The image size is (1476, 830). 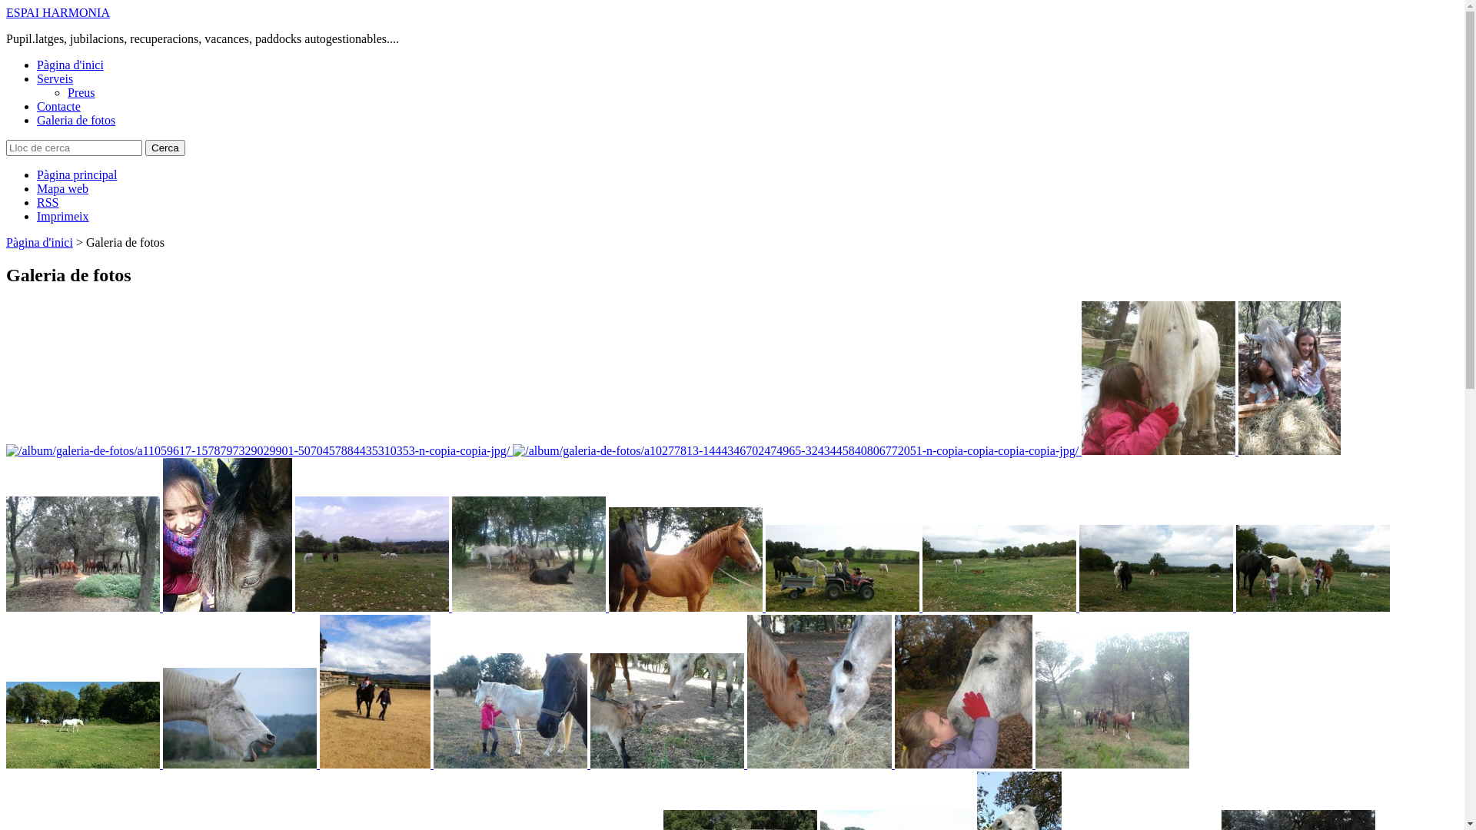 I want to click on ESPAI HARMONIA, so click(x=58, y=12).